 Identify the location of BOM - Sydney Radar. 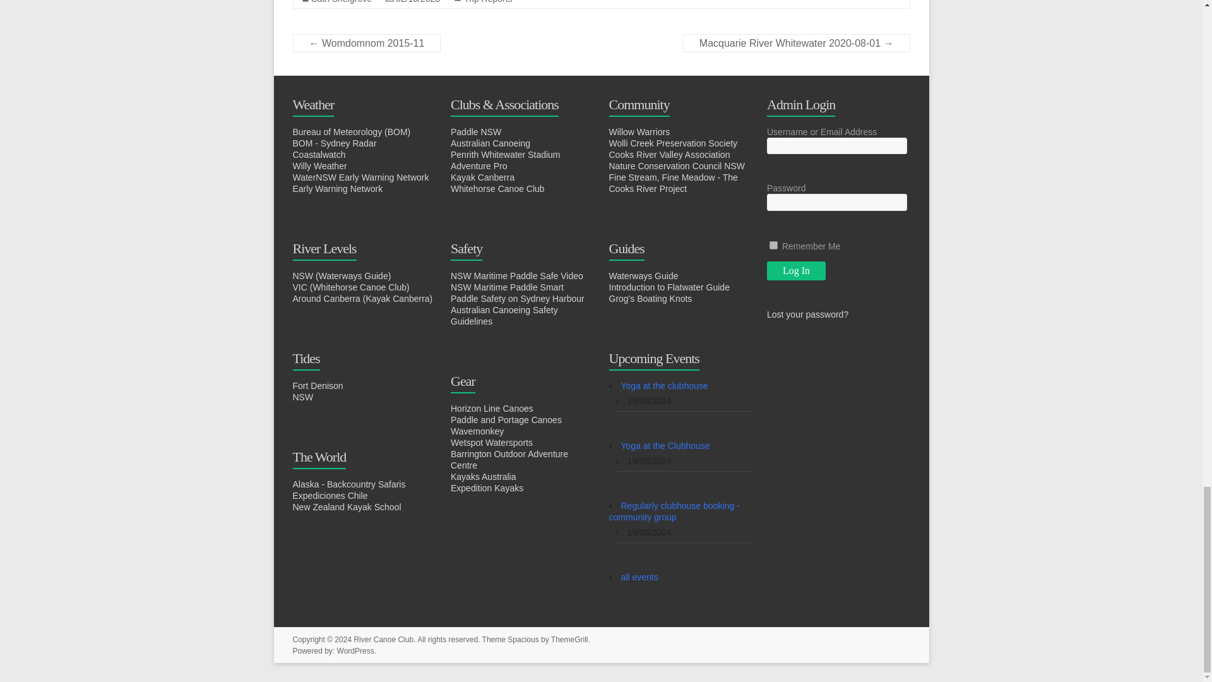
(335, 143).